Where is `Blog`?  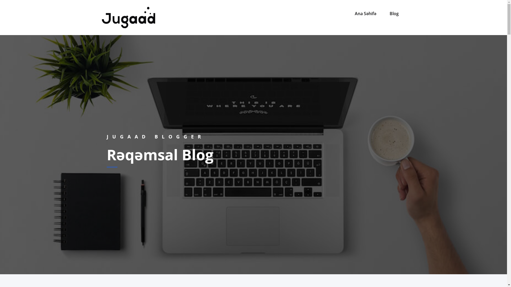 Blog is located at coordinates (394, 14).